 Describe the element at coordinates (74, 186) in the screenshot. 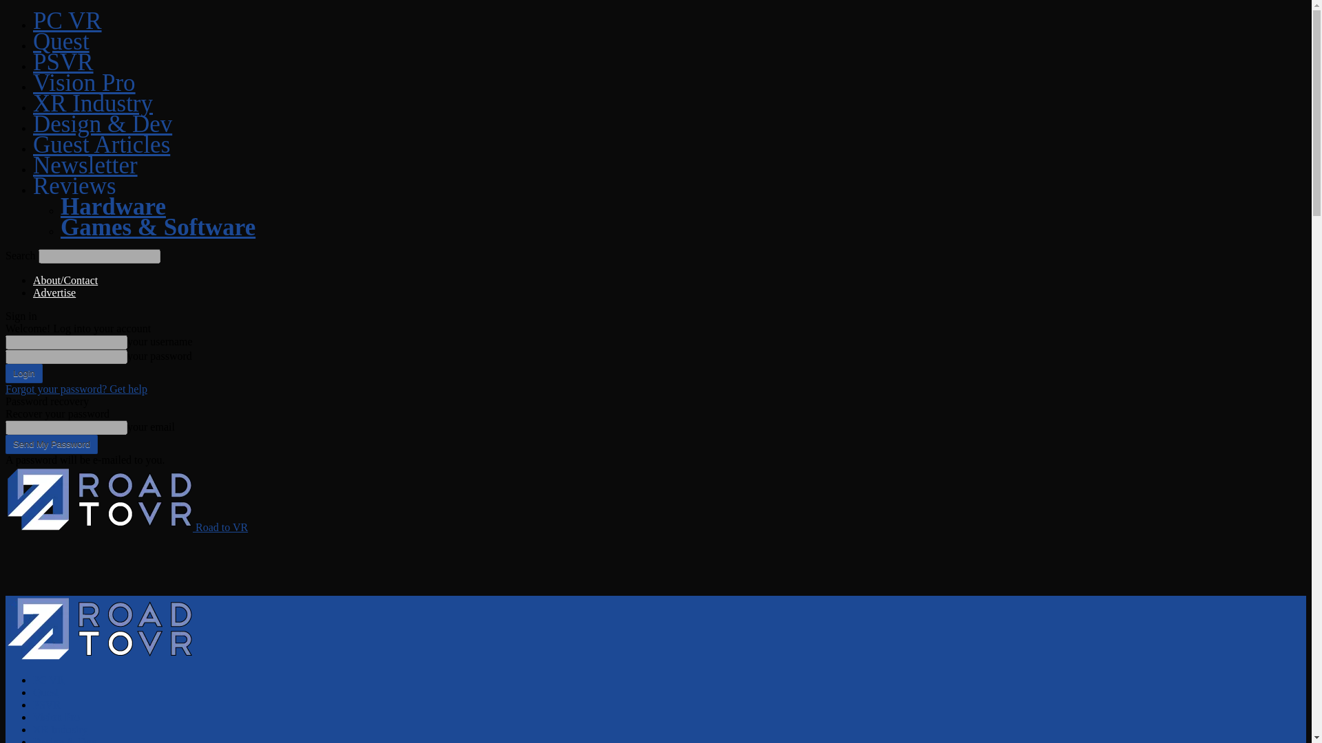

I see `Reviews` at that location.